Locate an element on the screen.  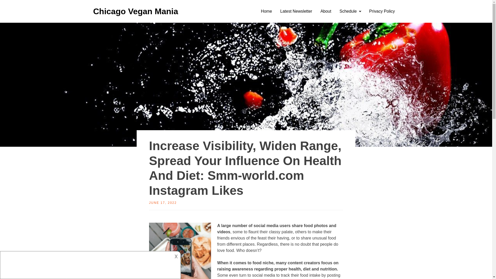
Chicago Vegan Mania is located at coordinates (135, 11).